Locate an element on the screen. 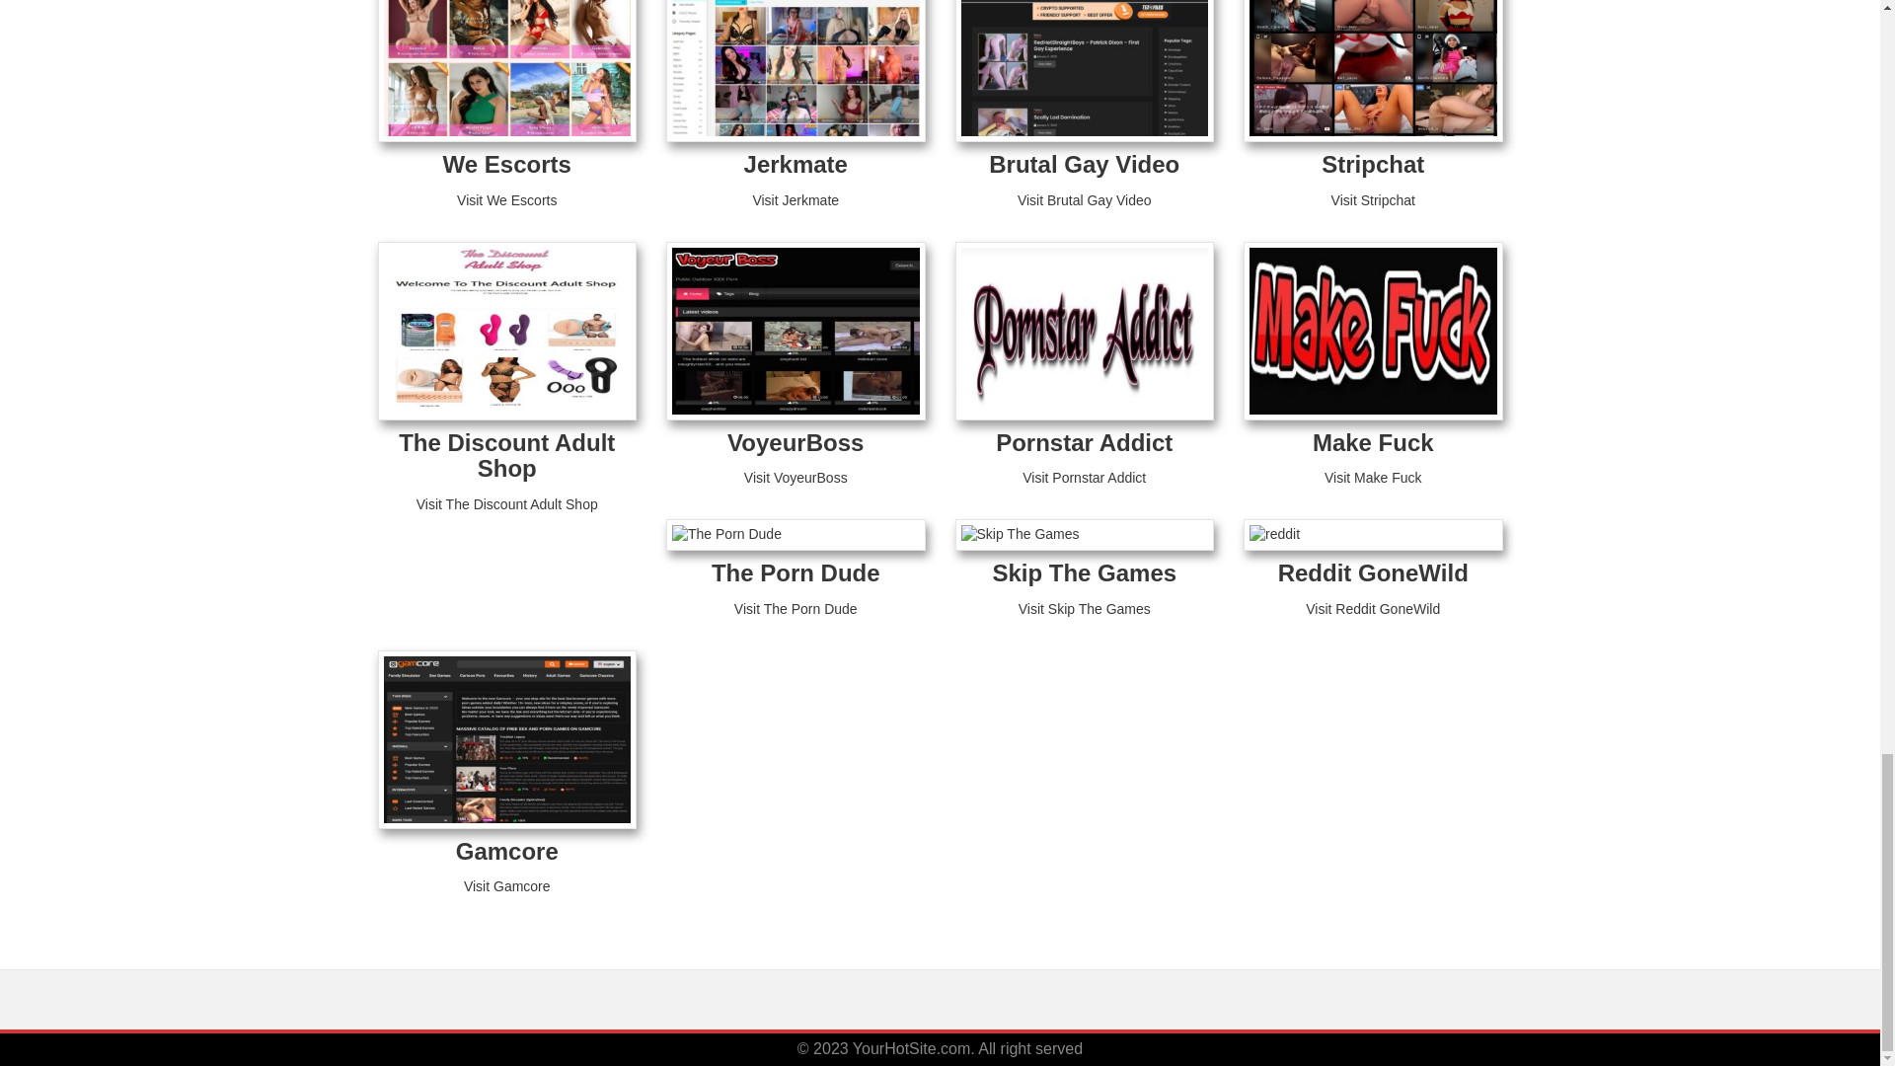 This screenshot has height=1066, width=1895. VoyeurBoss is located at coordinates (796, 442).